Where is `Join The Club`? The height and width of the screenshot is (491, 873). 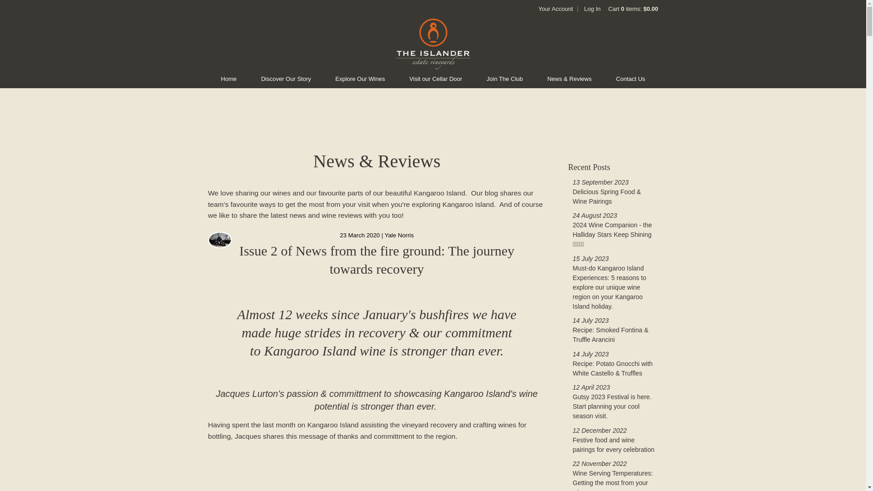 Join The Club is located at coordinates (505, 79).